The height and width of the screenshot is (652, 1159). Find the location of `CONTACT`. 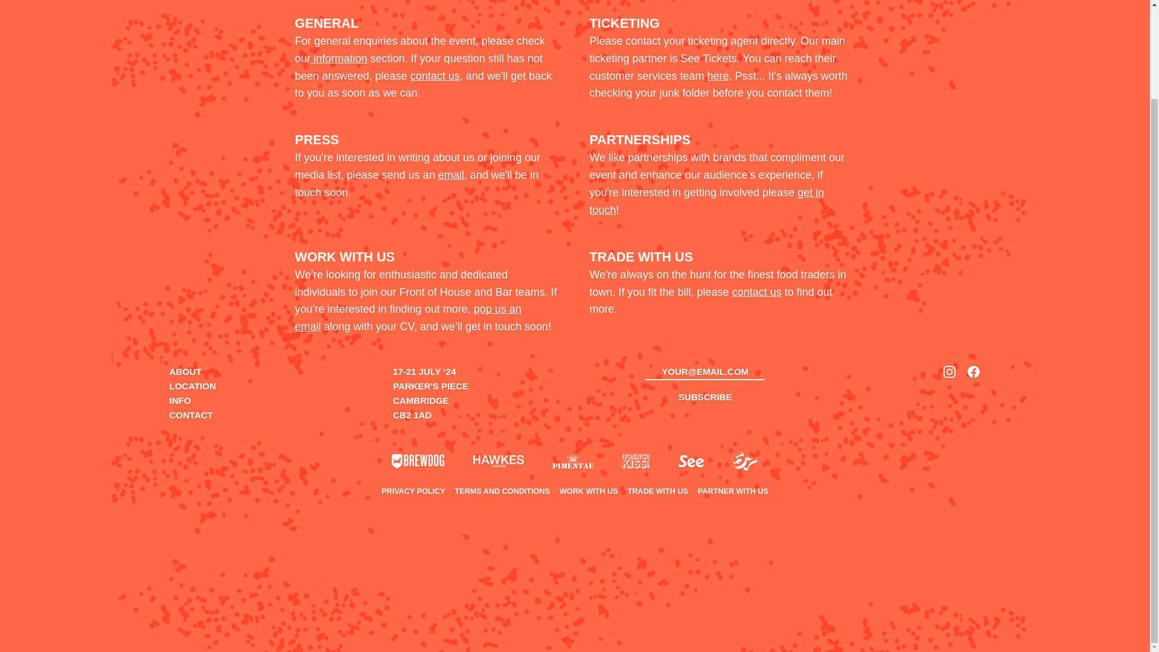

CONTACT is located at coordinates (191, 415).